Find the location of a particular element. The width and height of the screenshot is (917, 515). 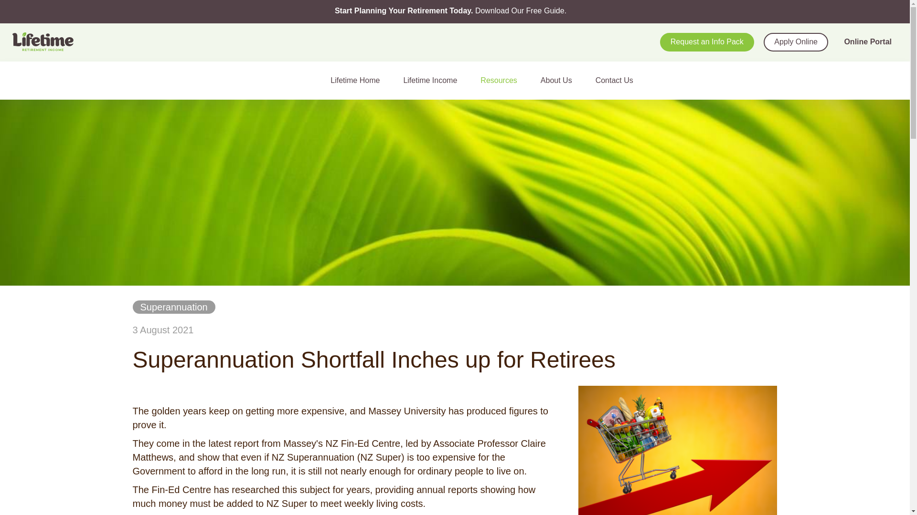

Contact Us is located at coordinates (618, 80).